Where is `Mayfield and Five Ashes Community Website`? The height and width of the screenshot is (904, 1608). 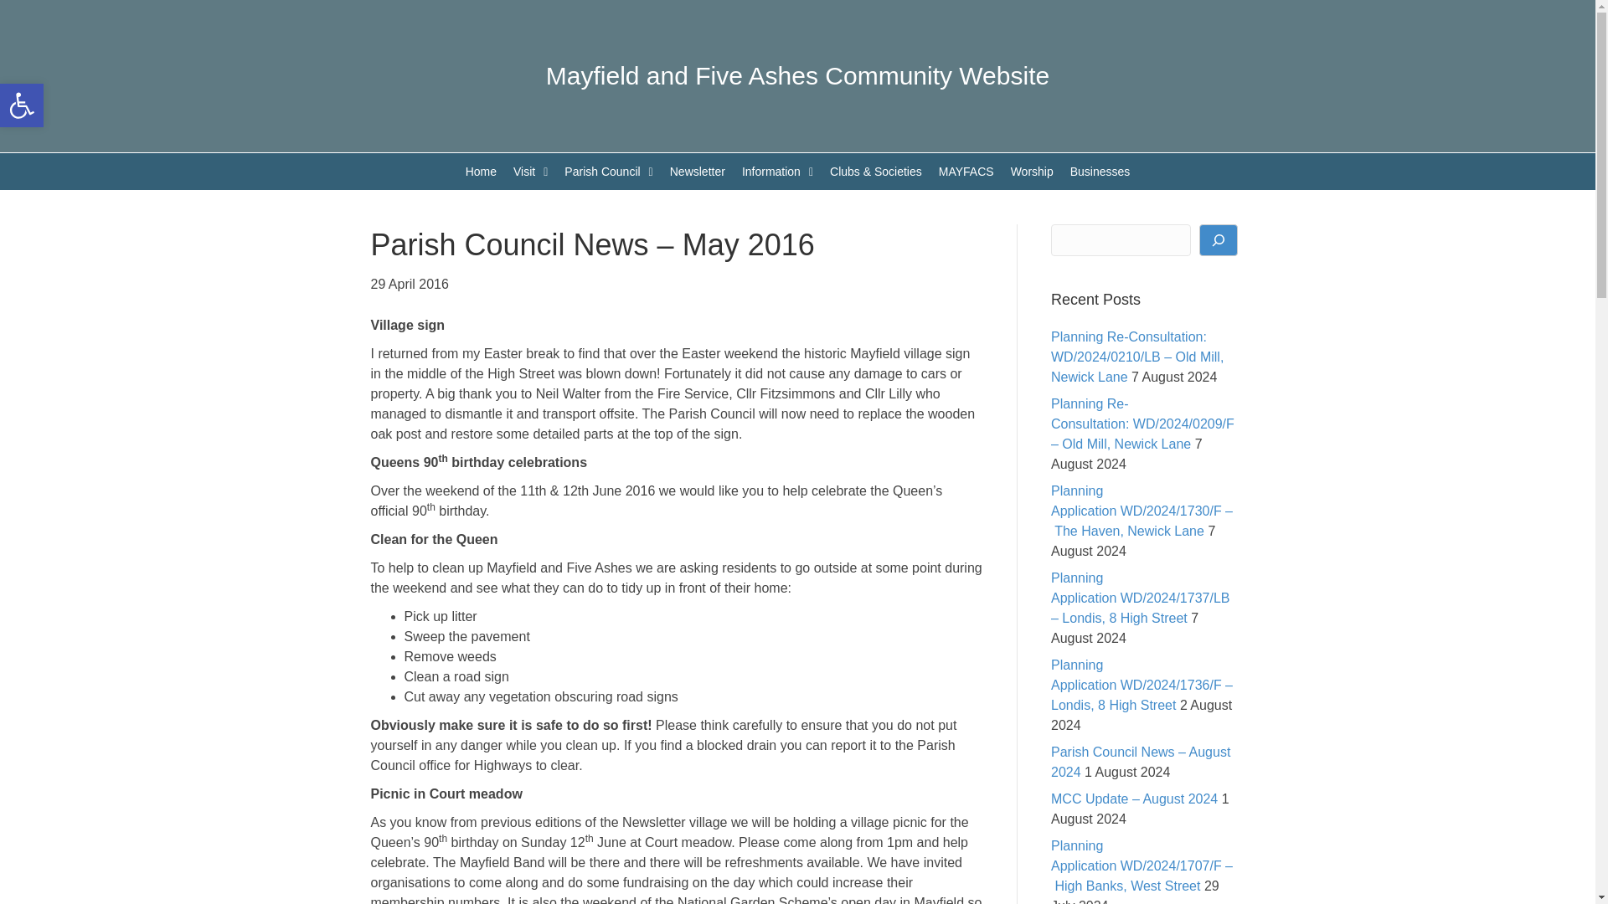
Mayfield and Five Ashes Community Website is located at coordinates (22, 105).